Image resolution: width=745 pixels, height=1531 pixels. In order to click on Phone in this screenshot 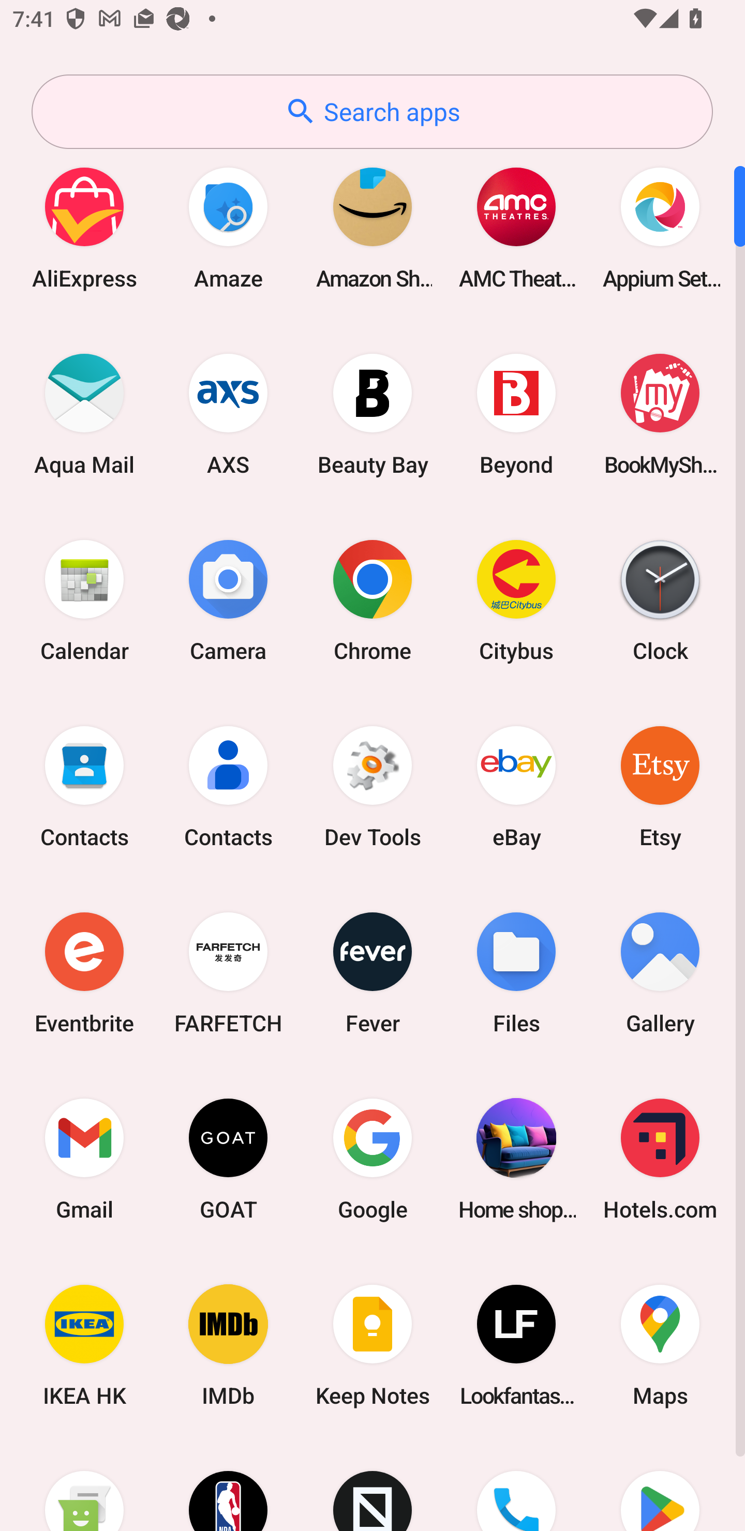, I will do `click(516, 1485)`.